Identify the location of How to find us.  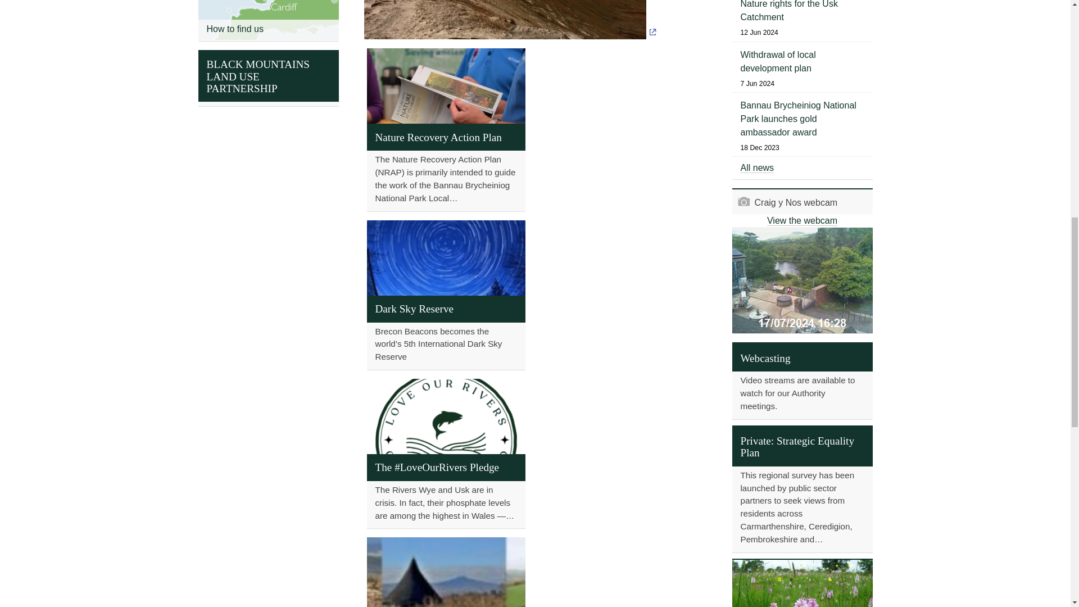
(268, 20).